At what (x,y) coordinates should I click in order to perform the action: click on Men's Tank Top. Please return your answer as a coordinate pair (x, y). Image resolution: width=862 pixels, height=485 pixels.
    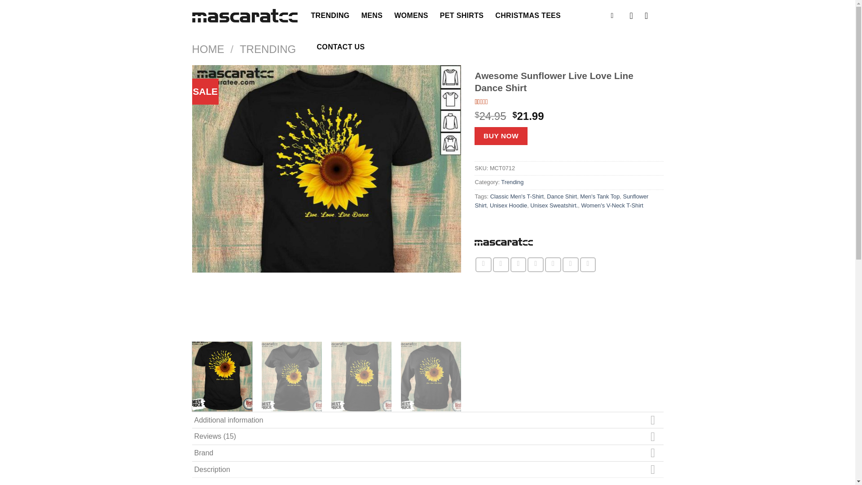
    Looking at the image, I should click on (600, 196).